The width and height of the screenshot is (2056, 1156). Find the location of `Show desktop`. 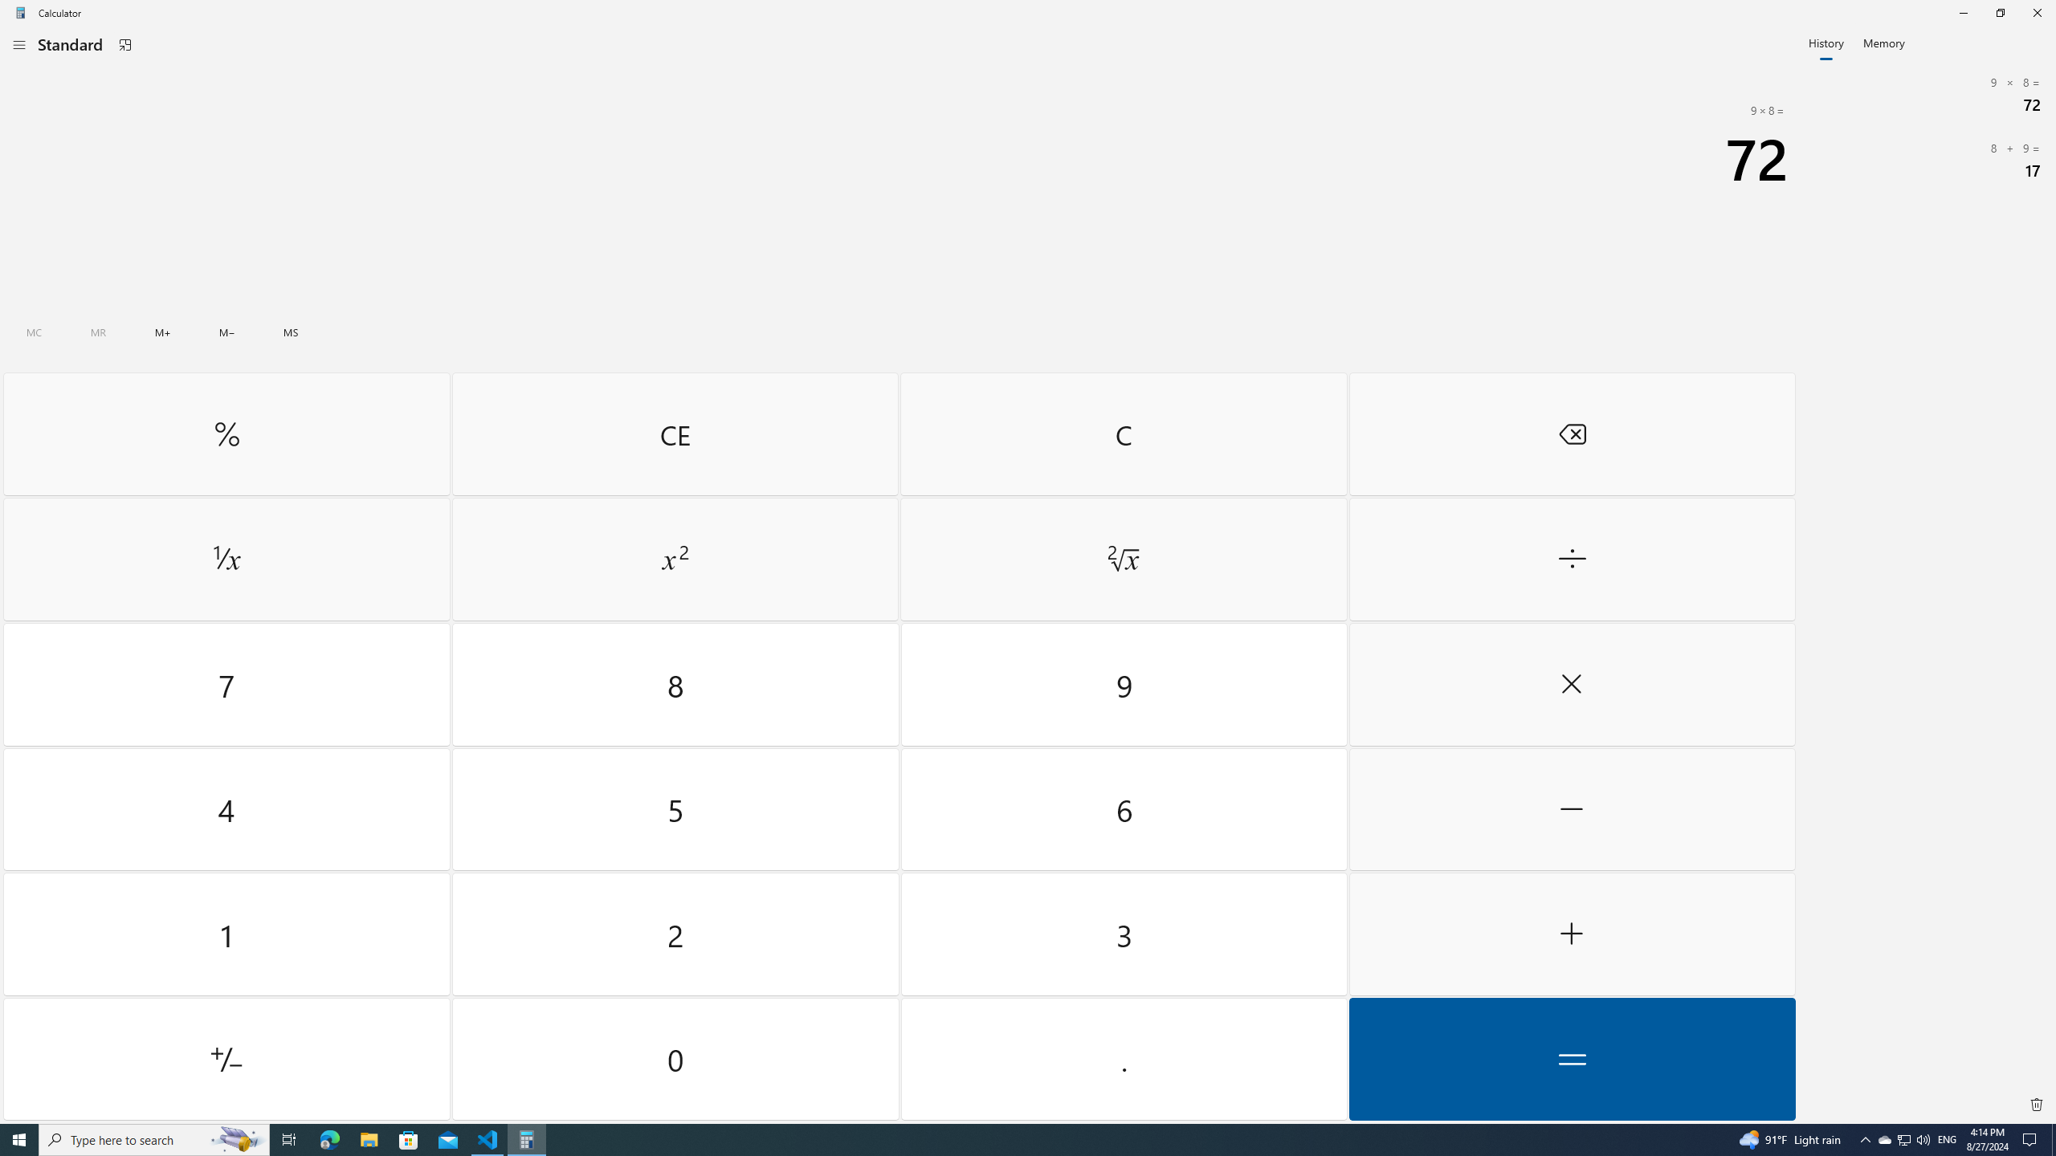

Show desktop is located at coordinates (2054, 1140).